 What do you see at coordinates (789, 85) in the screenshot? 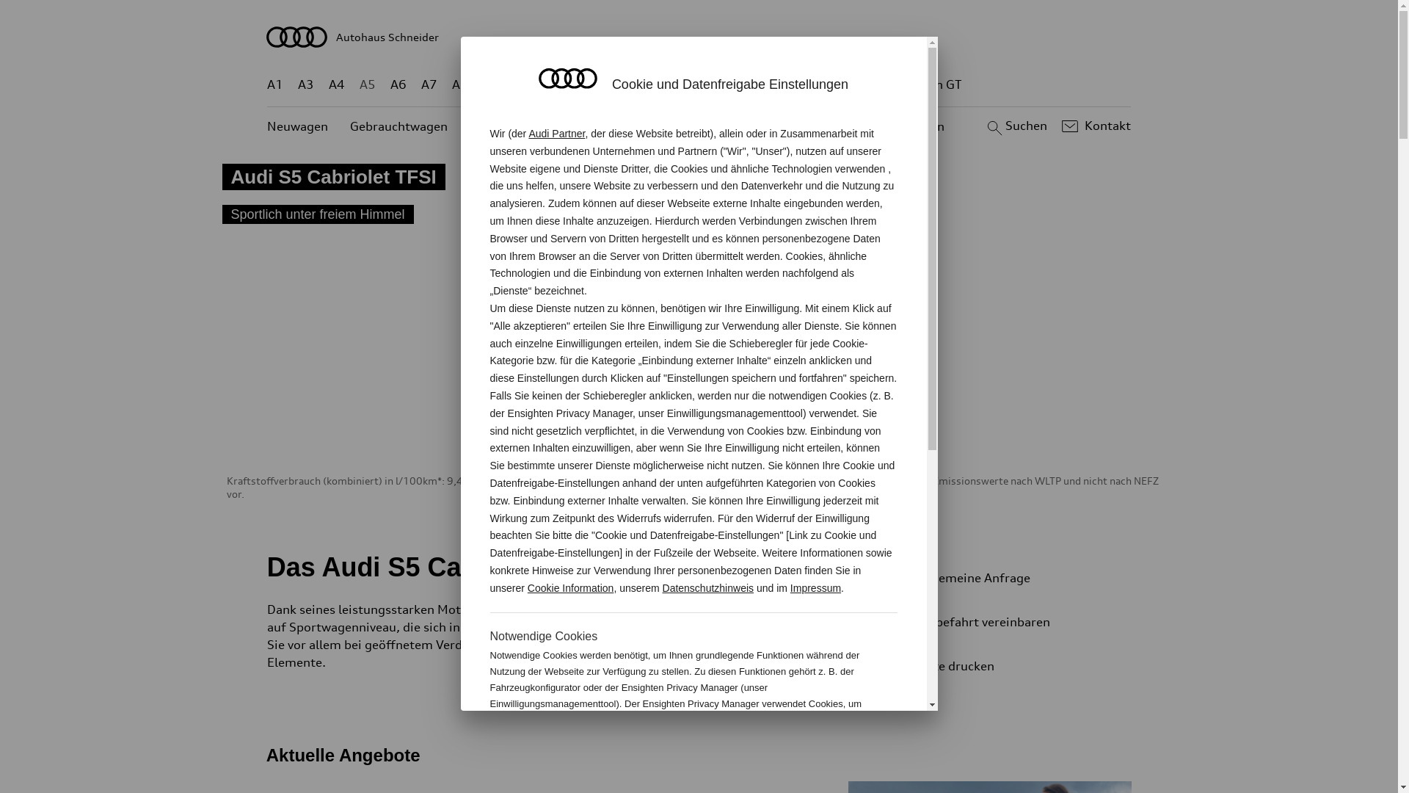
I see `TT` at bounding box center [789, 85].